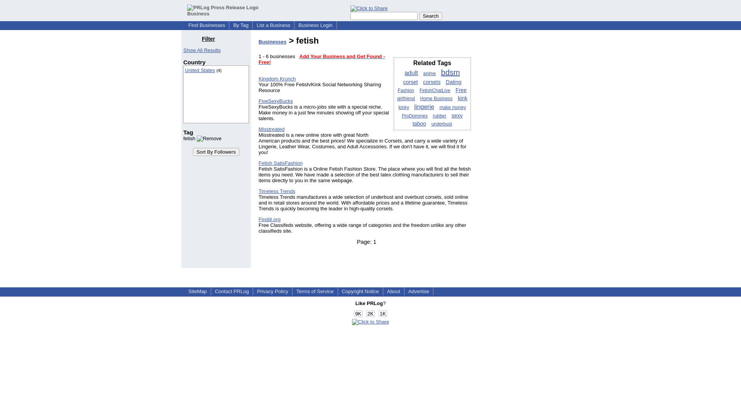 The image size is (741, 416). What do you see at coordinates (431, 16) in the screenshot?
I see `Search` at bounding box center [431, 16].